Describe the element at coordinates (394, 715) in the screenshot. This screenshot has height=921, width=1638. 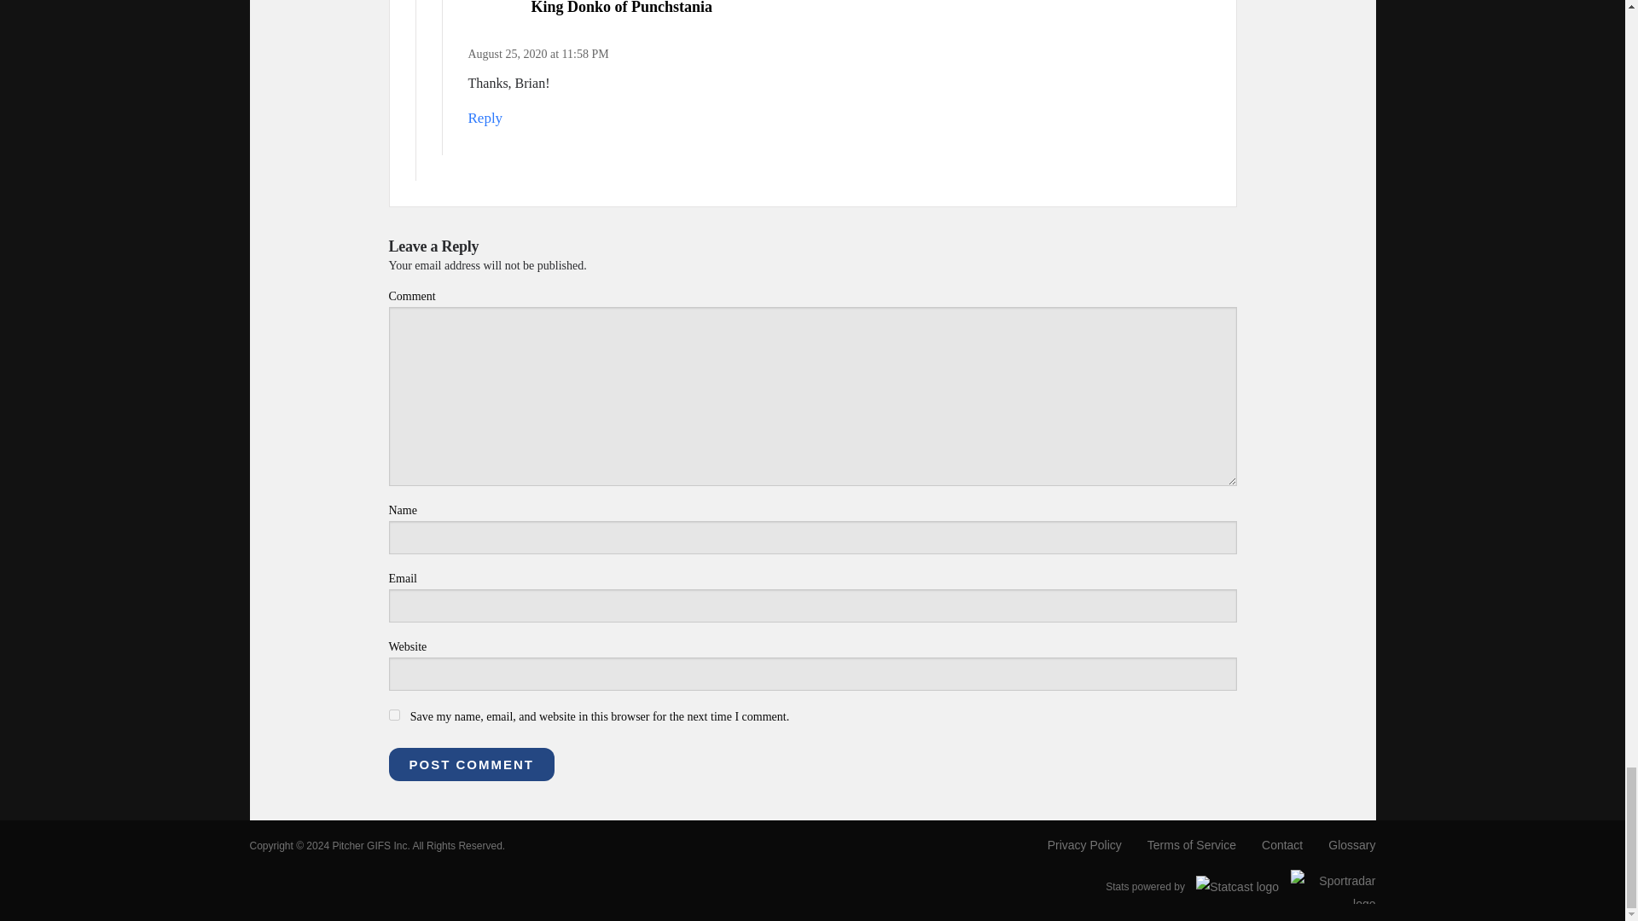
I see `yes` at that location.